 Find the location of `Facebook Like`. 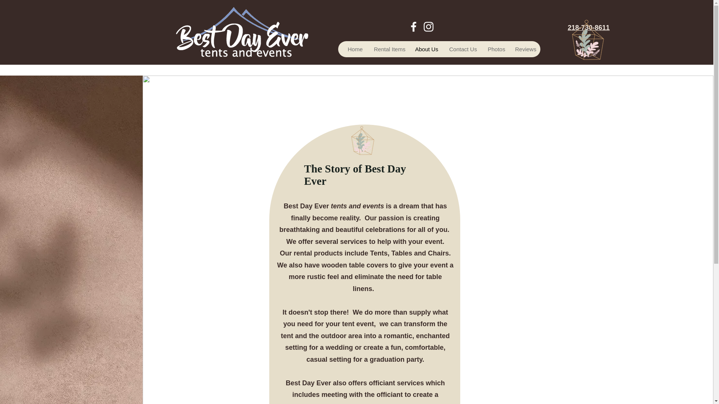

Facebook Like is located at coordinates (46, 19).